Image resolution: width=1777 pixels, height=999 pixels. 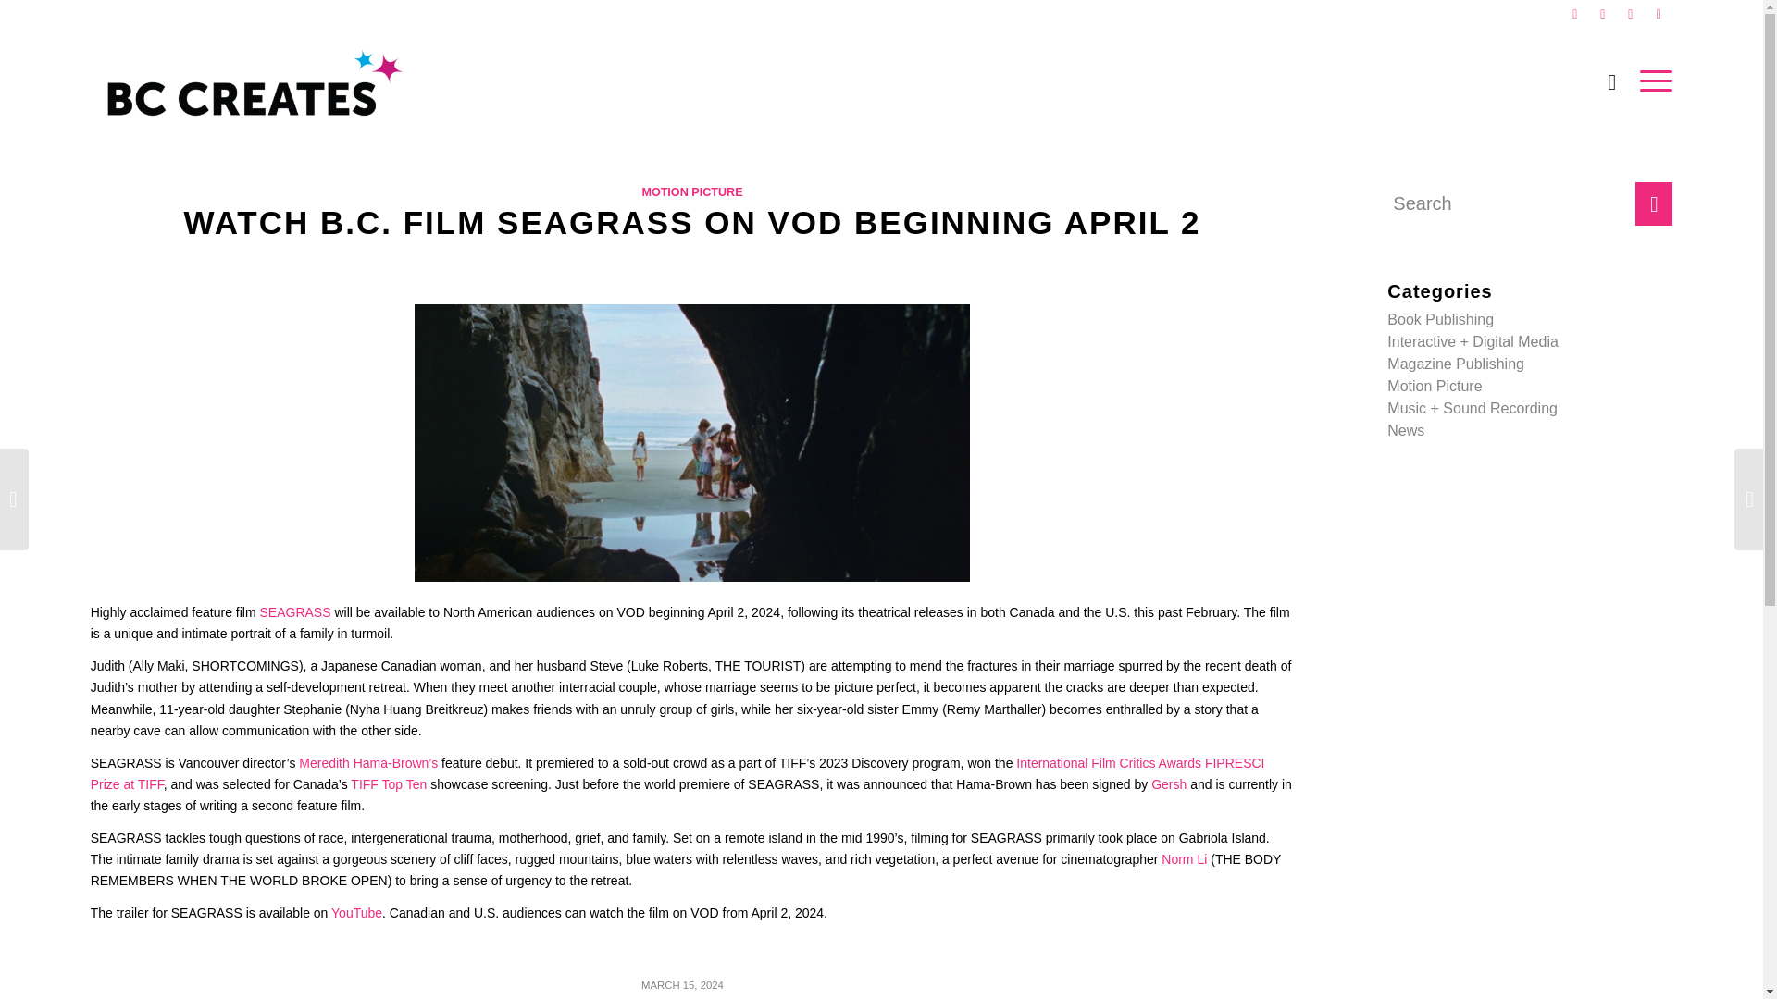 What do you see at coordinates (1435, 386) in the screenshot?
I see `Motion Picture` at bounding box center [1435, 386].